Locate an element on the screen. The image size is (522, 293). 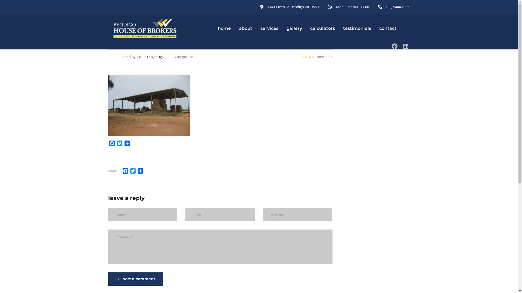
  is located at coordinates (395, 46).